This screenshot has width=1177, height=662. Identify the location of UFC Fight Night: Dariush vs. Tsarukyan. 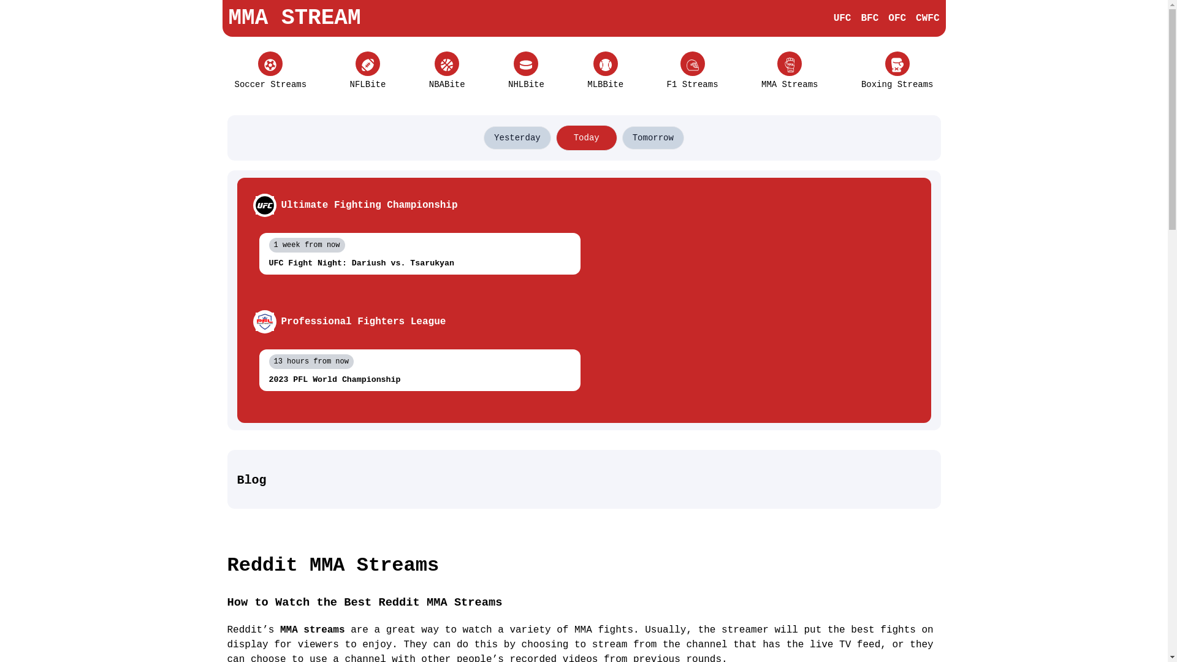
(419, 264).